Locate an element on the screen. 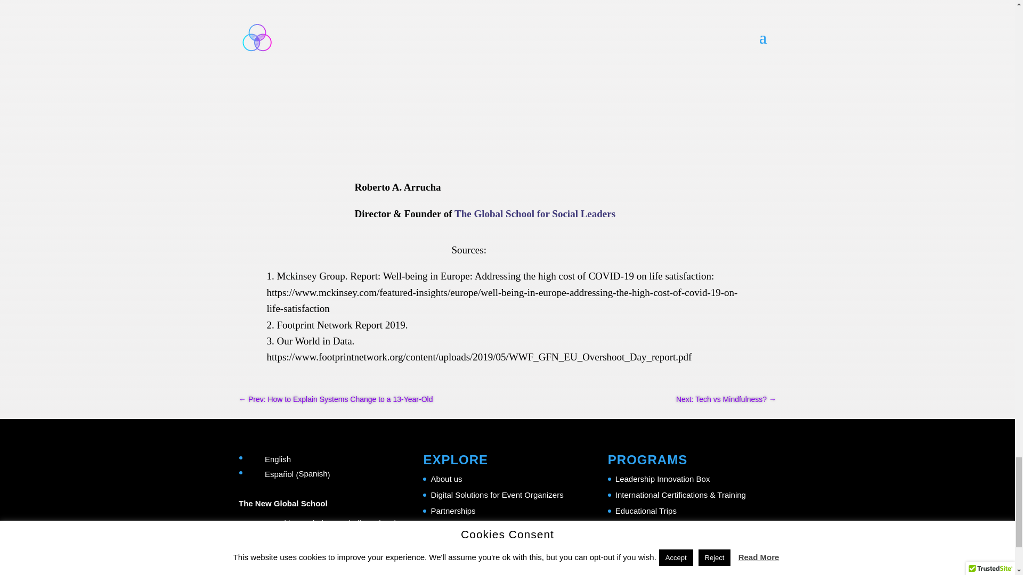 The width and height of the screenshot is (1023, 575). About us is located at coordinates (446, 479).